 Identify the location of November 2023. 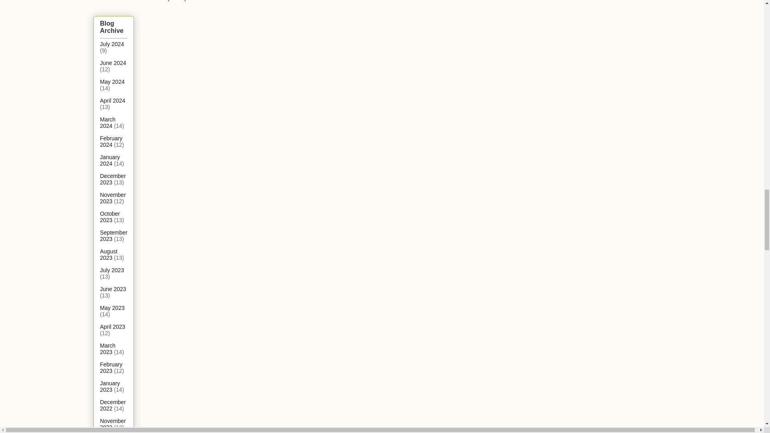
(113, 198).